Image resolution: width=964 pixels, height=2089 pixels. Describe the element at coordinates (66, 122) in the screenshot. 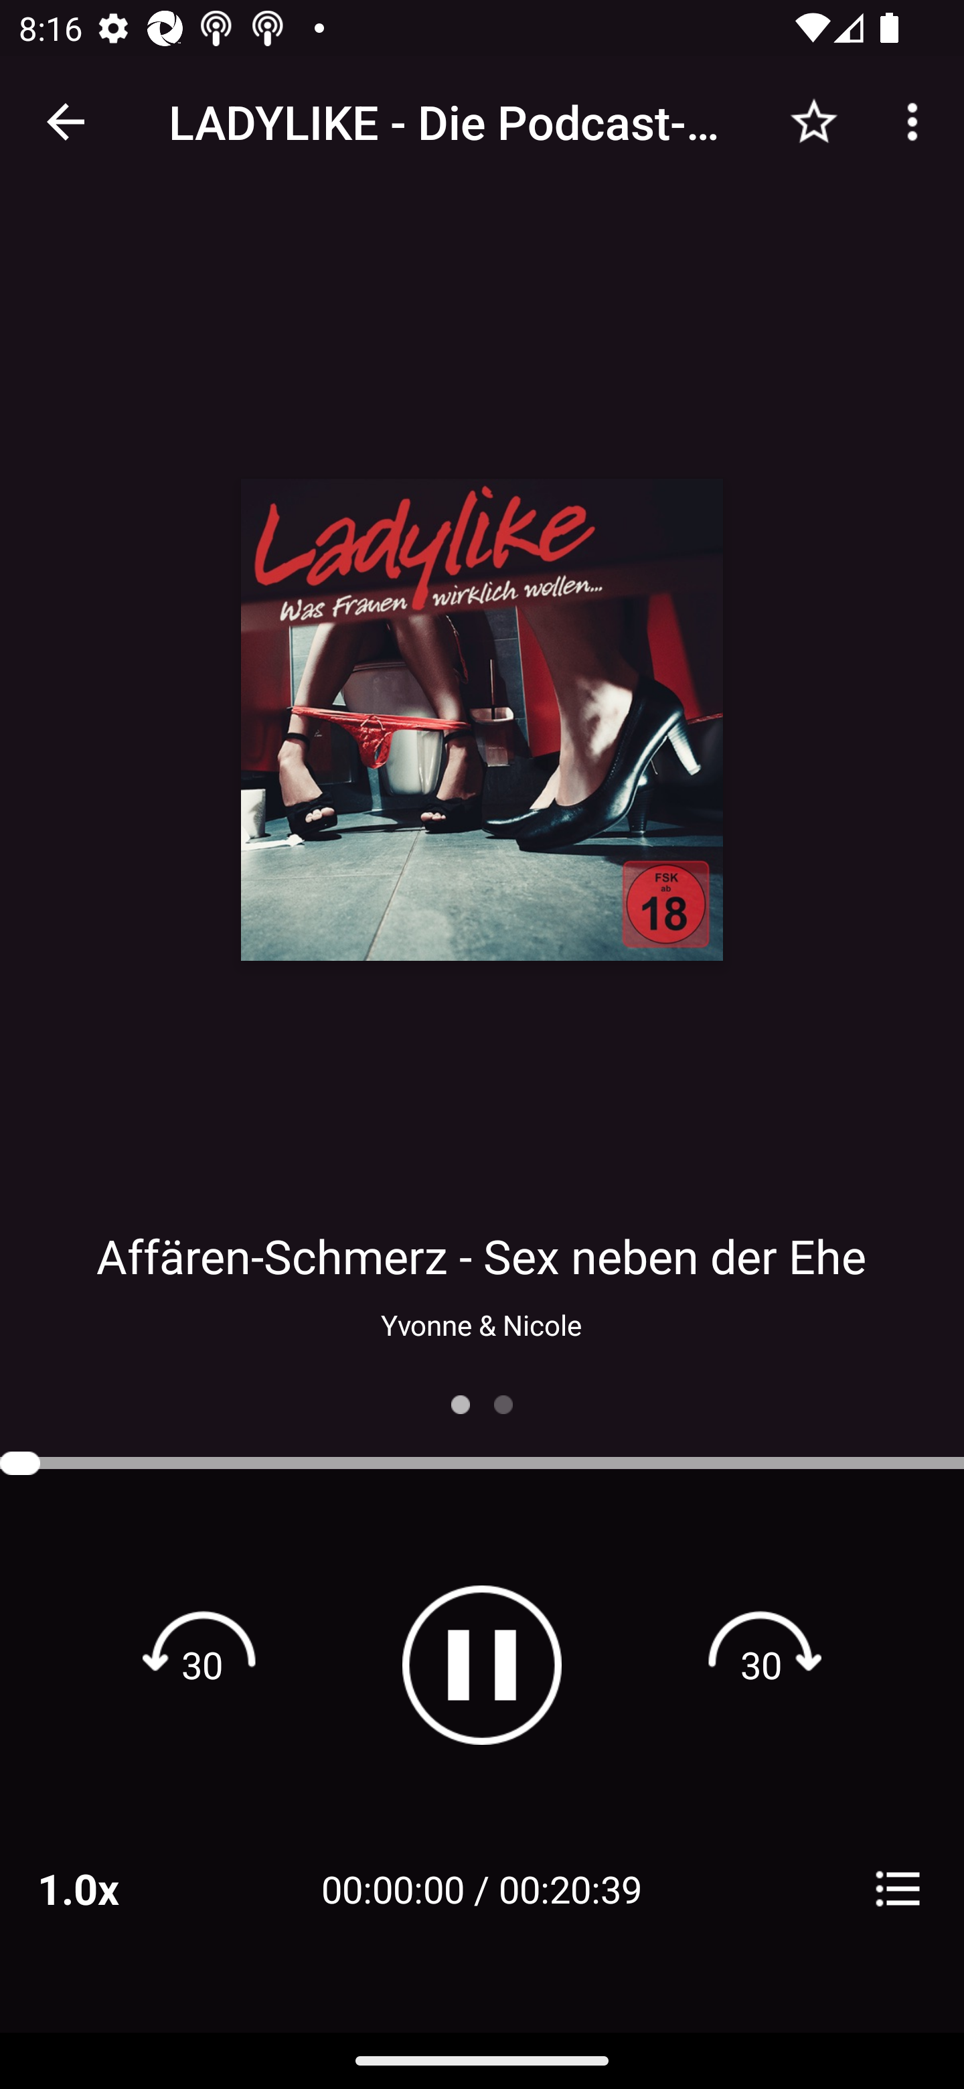

I see `Navigate up` at that location.